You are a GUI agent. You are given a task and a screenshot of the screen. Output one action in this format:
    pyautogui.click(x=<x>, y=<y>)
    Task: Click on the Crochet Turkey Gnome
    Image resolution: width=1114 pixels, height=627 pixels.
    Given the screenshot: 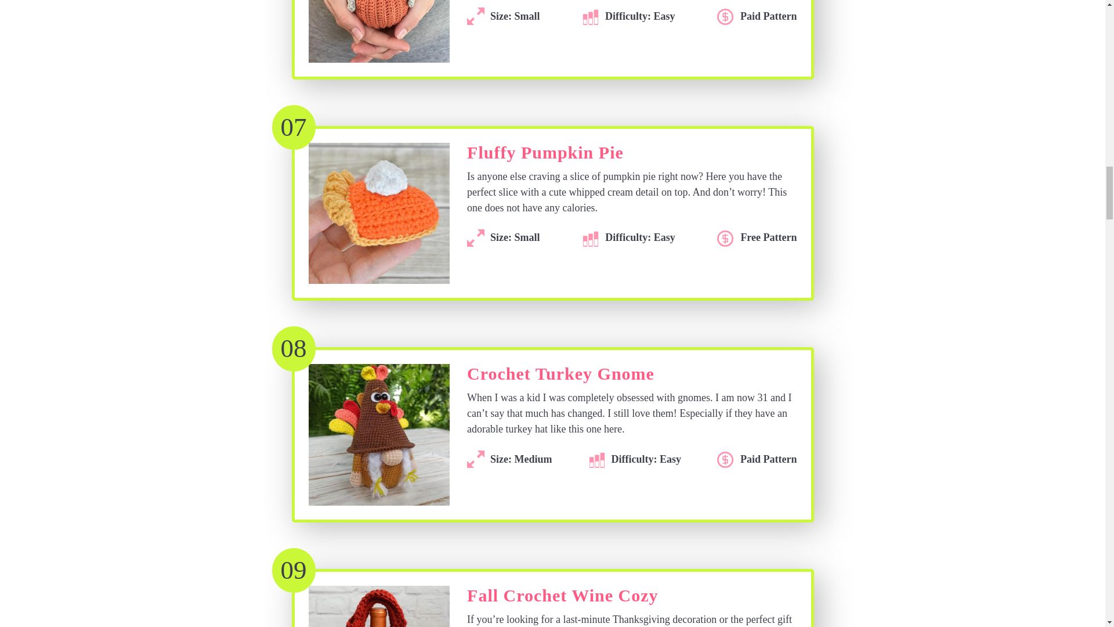 What is the action you would take?
    pyautogui.click(x=560, y=377)
    